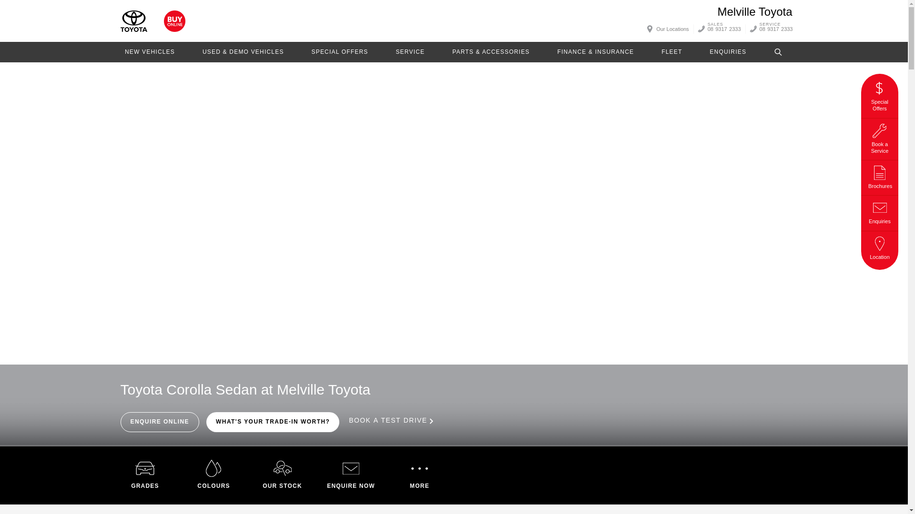  I want to click on Melville Toyota, so click(755, 11).